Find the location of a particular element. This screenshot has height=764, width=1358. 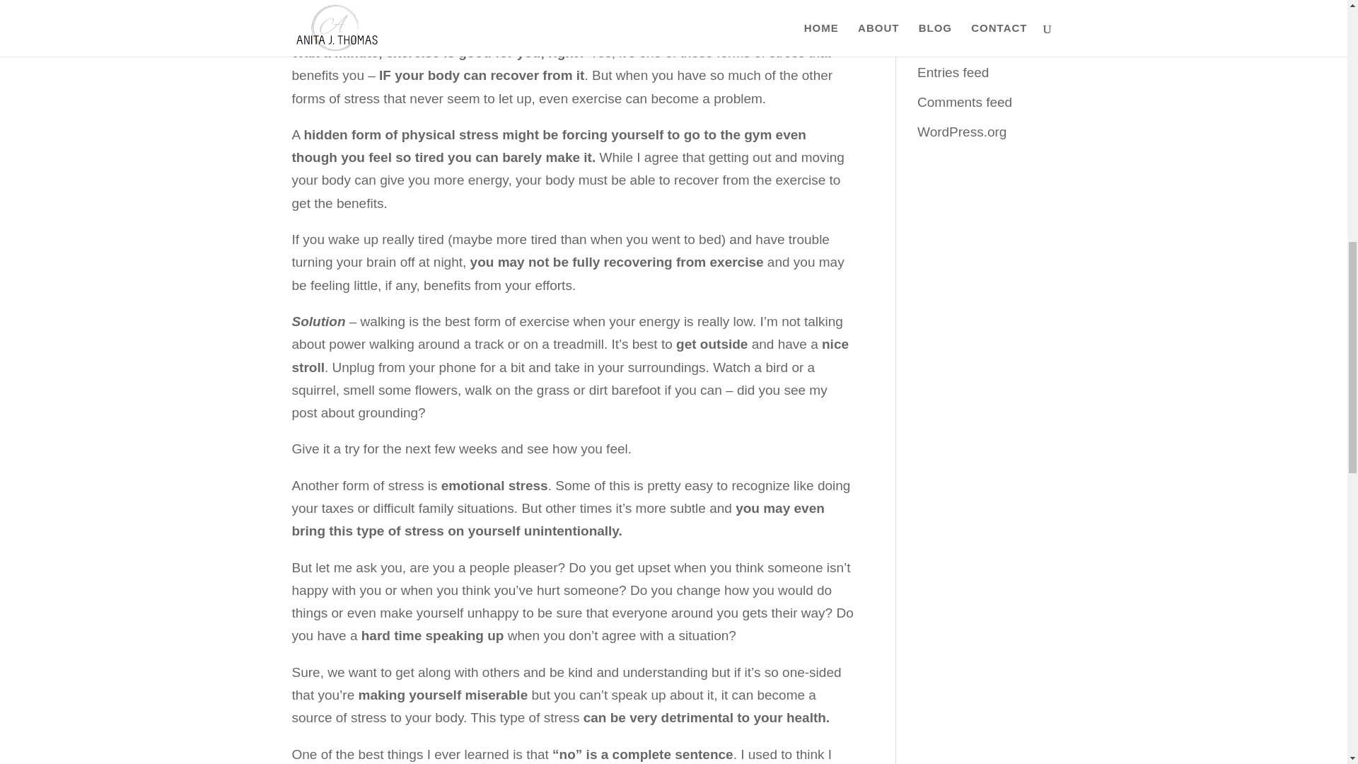

WordPress.org is located at coordinates (962, 132).